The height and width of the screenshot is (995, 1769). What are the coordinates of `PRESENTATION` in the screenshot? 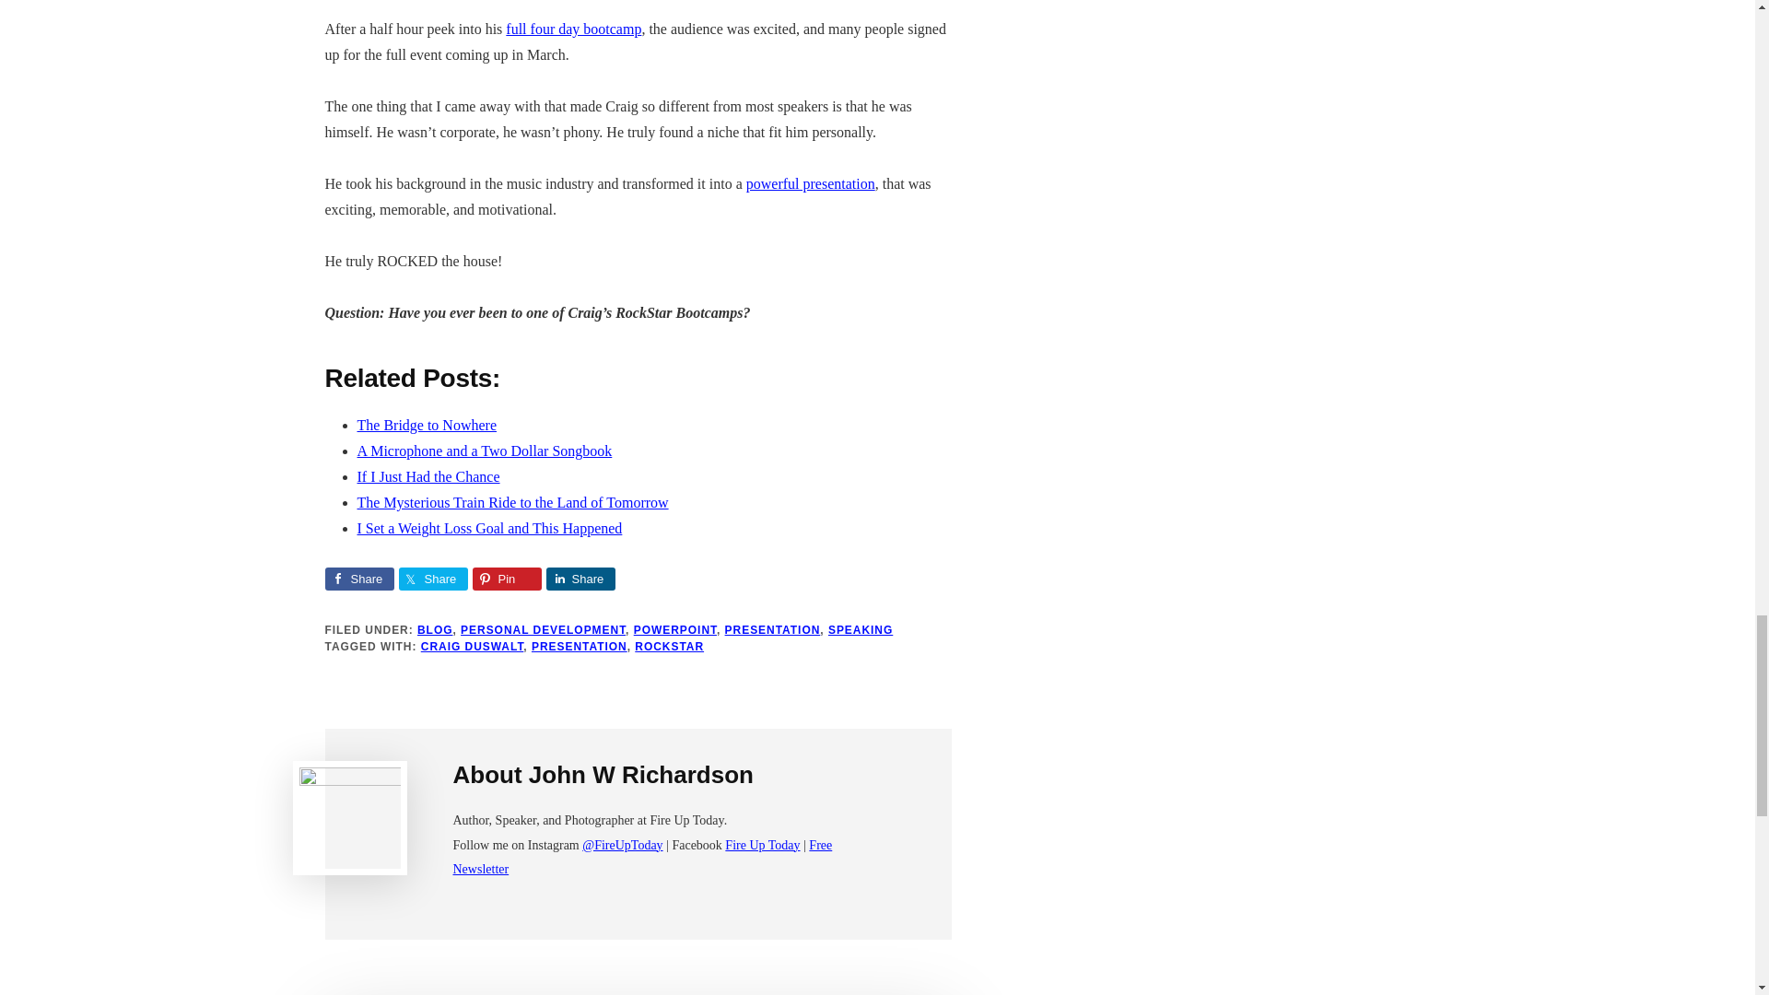 It's located at (580, 647).